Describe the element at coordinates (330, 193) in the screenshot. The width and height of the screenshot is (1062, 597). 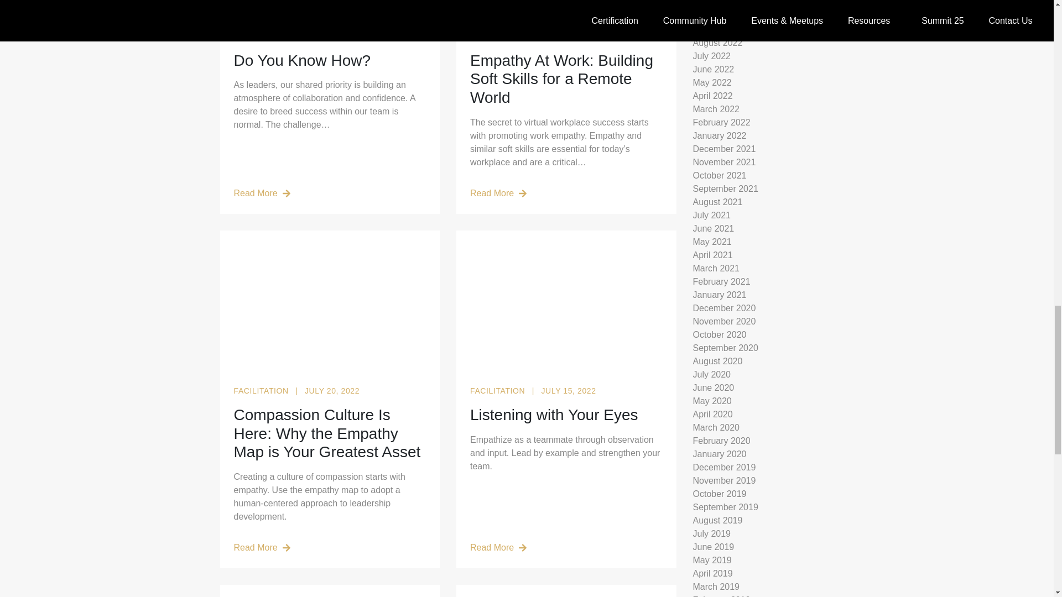
I see `Read More` at that location.